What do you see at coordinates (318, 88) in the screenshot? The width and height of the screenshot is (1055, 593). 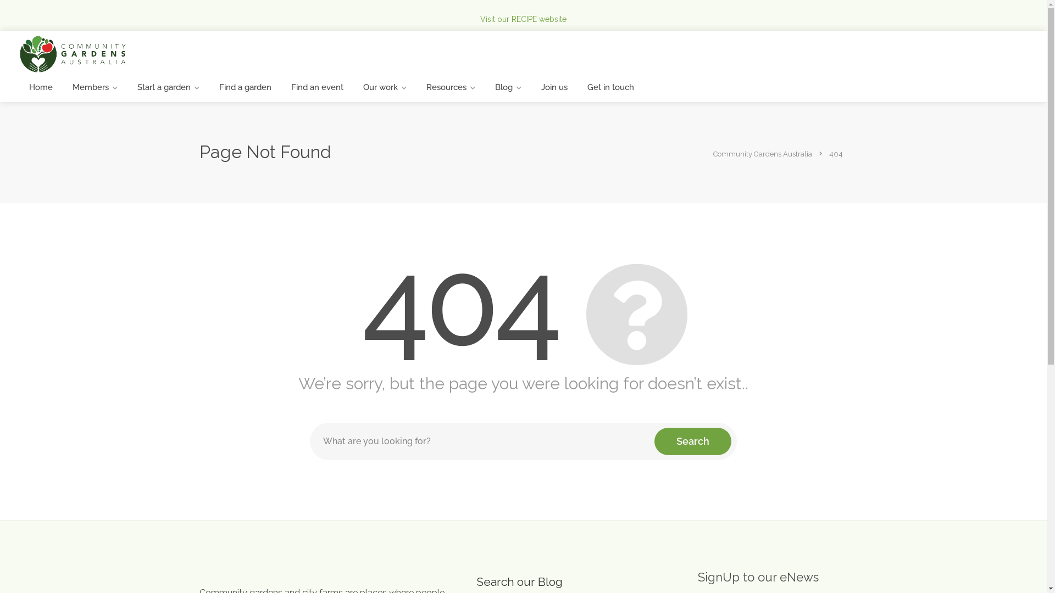 I see `Find an event` at bounding box center [318, 88].